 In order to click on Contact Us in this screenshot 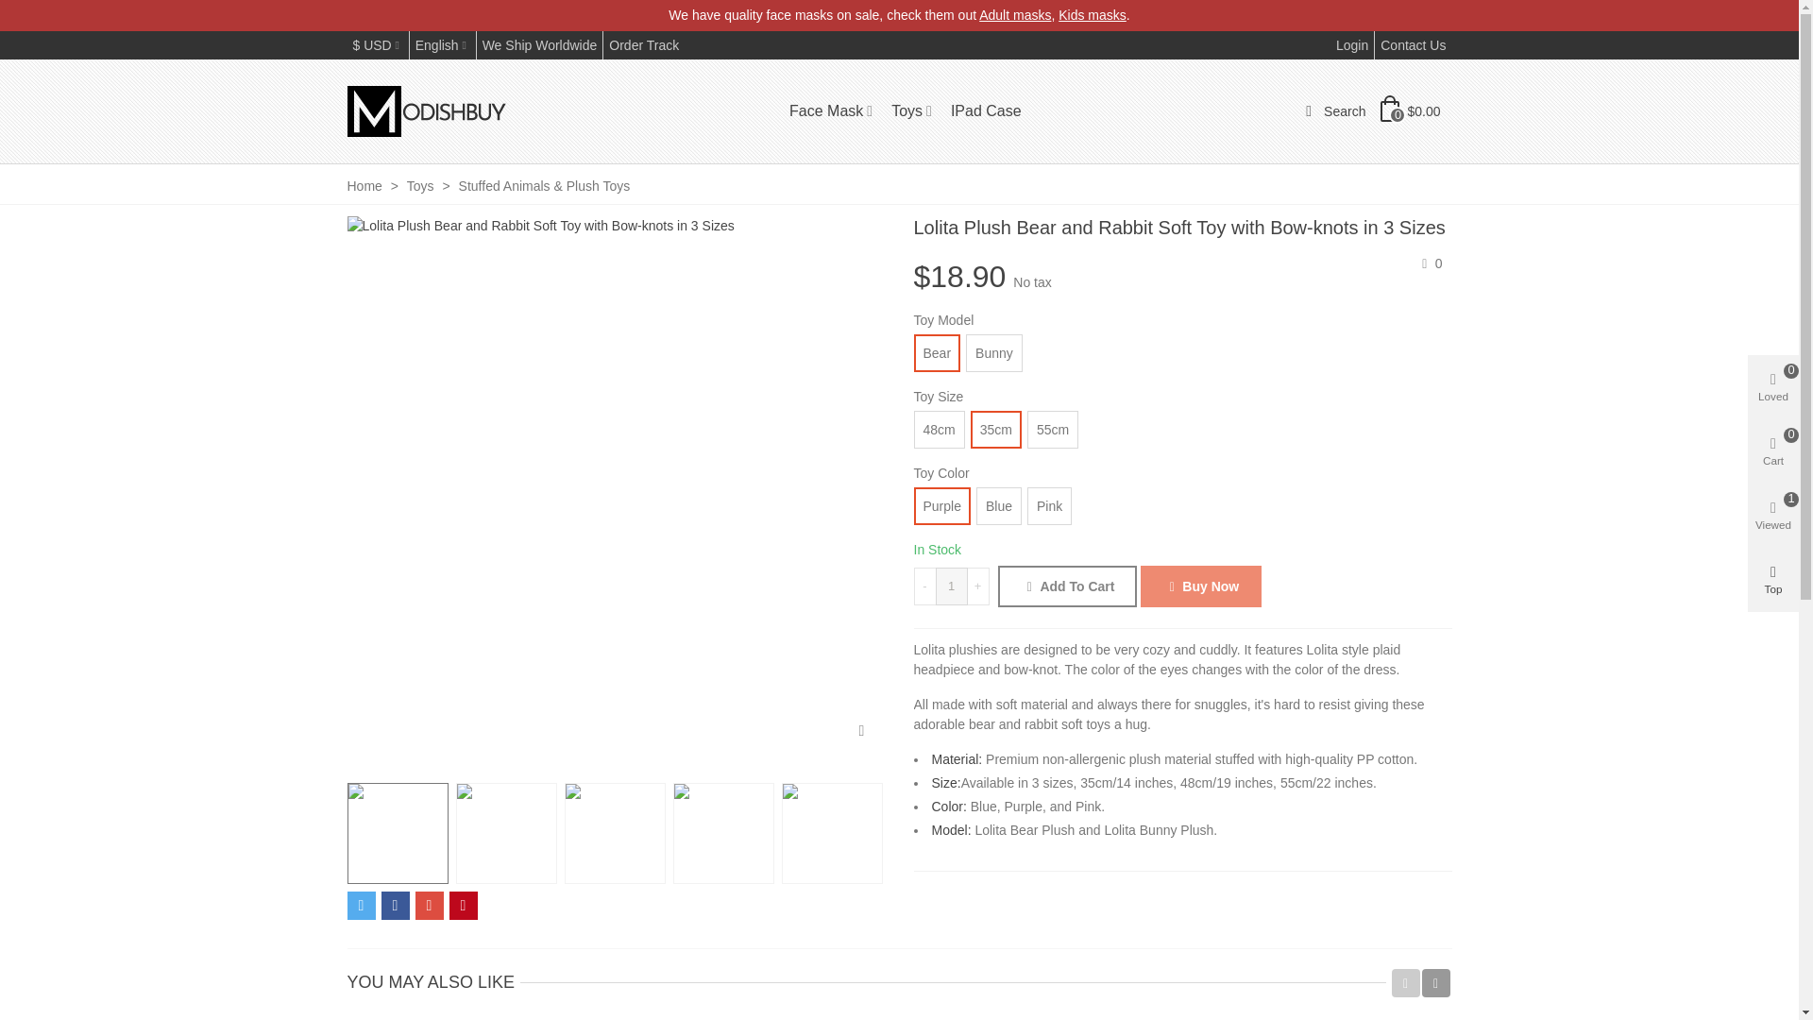, I will do `click(1413, 45)`.